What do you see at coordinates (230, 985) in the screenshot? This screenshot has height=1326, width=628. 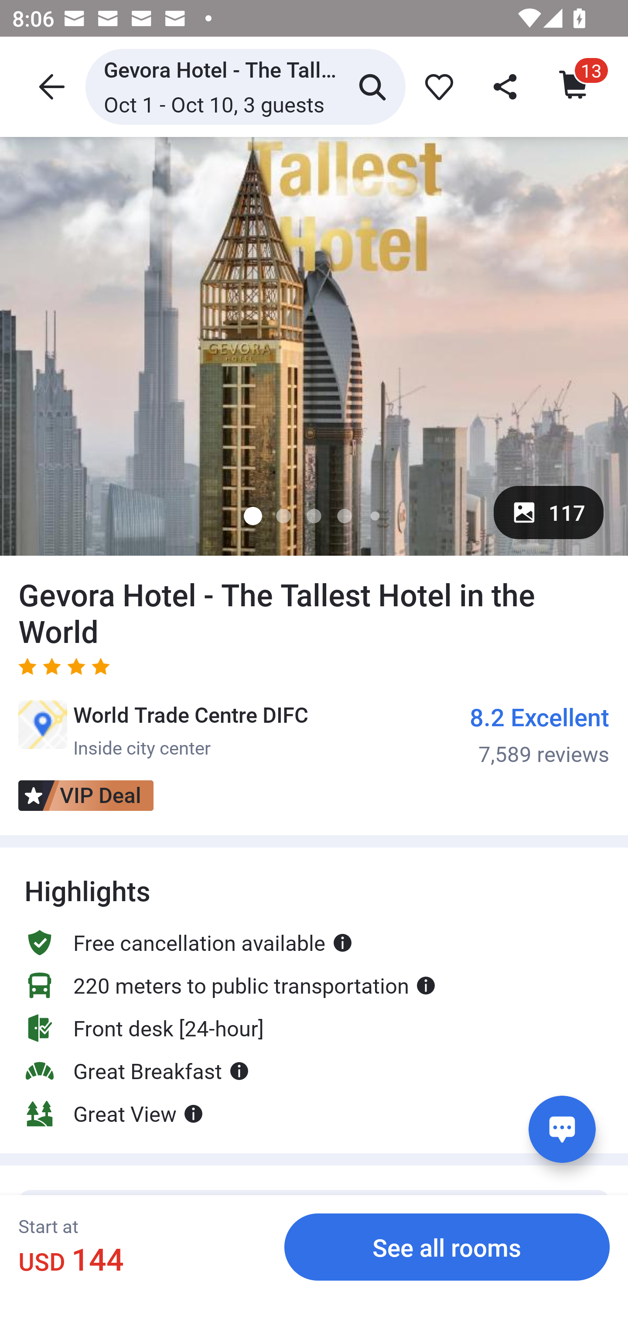 I see `220 meters to public transportation` at bounding box center [230, 985].